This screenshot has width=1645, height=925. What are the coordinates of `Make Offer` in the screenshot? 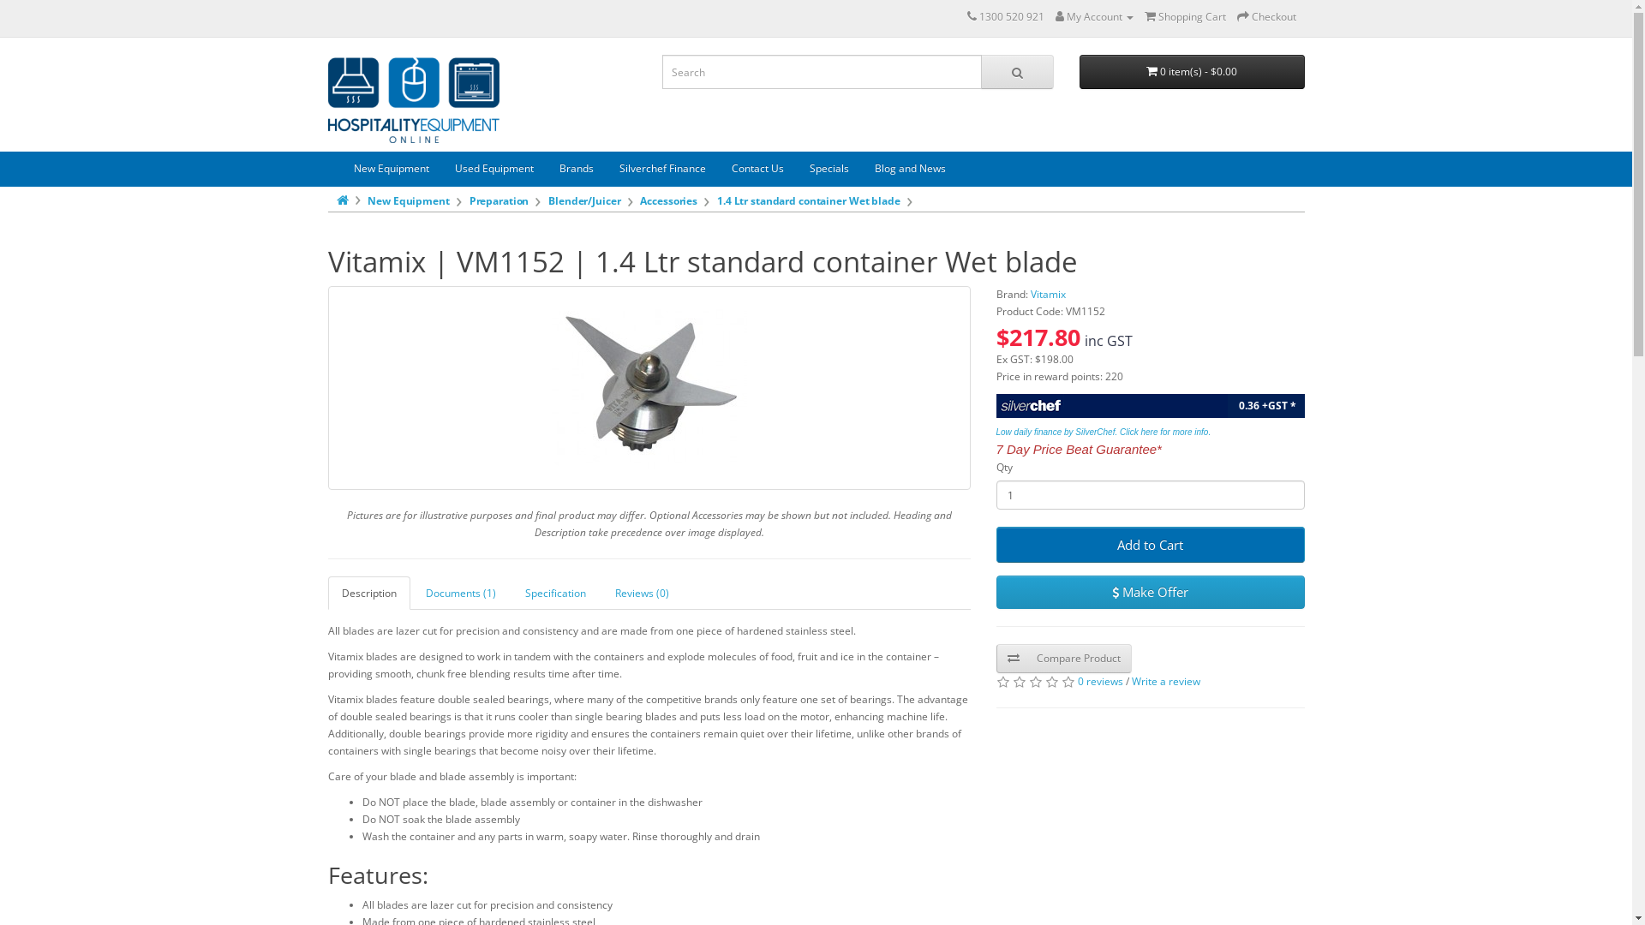 It's located at (1150, 592).